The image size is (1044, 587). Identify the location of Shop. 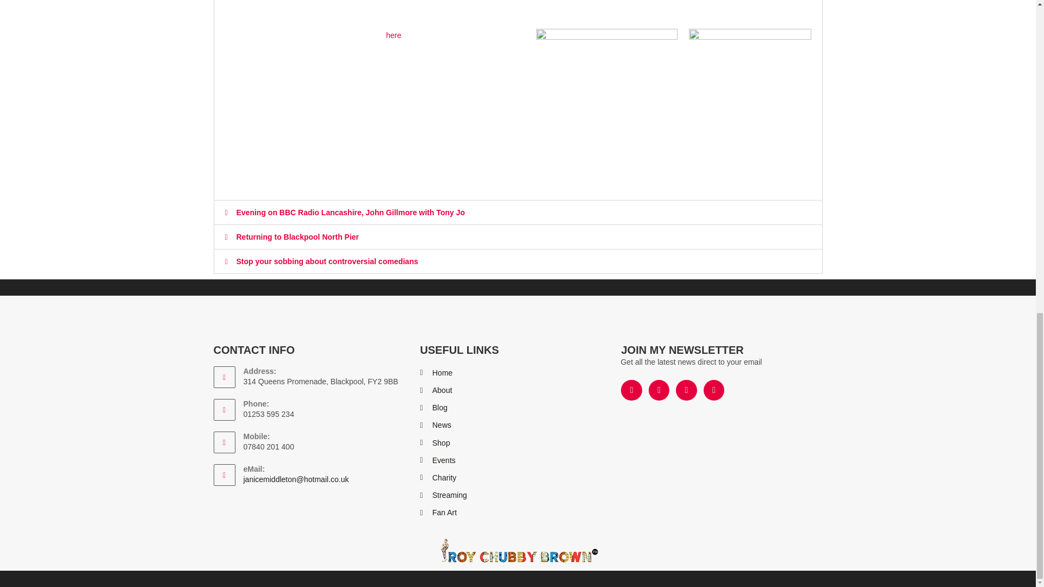
(518, 444).